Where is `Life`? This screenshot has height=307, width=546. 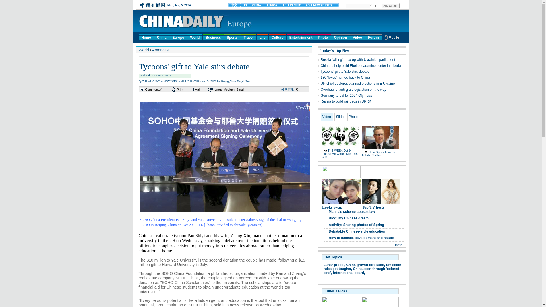
Life is located at coordinates (262, 37).